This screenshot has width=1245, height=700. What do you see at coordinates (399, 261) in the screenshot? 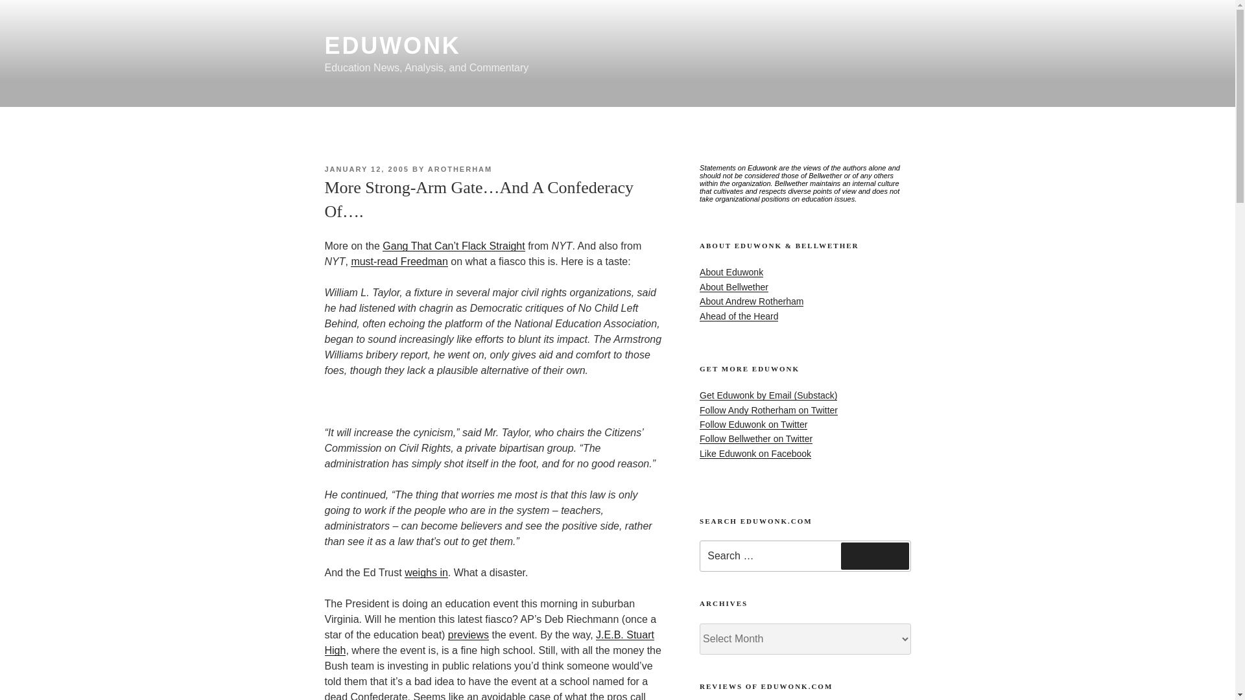
I see `must-read Freedman` at bounding box center [399, 261].